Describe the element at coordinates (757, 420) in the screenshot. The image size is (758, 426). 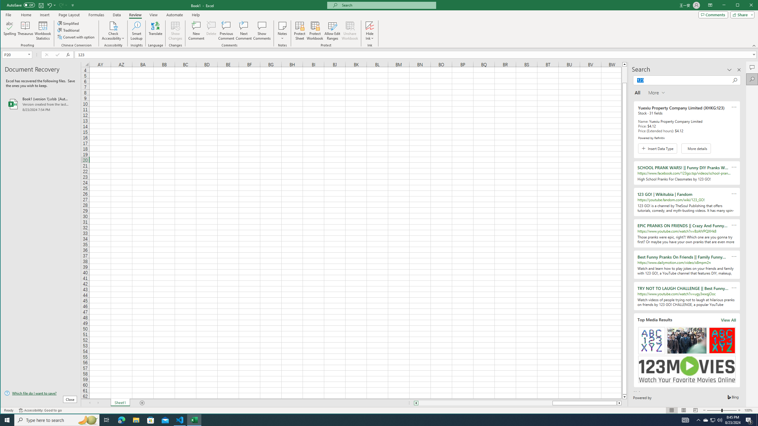
I see `Show desktop` at that location.